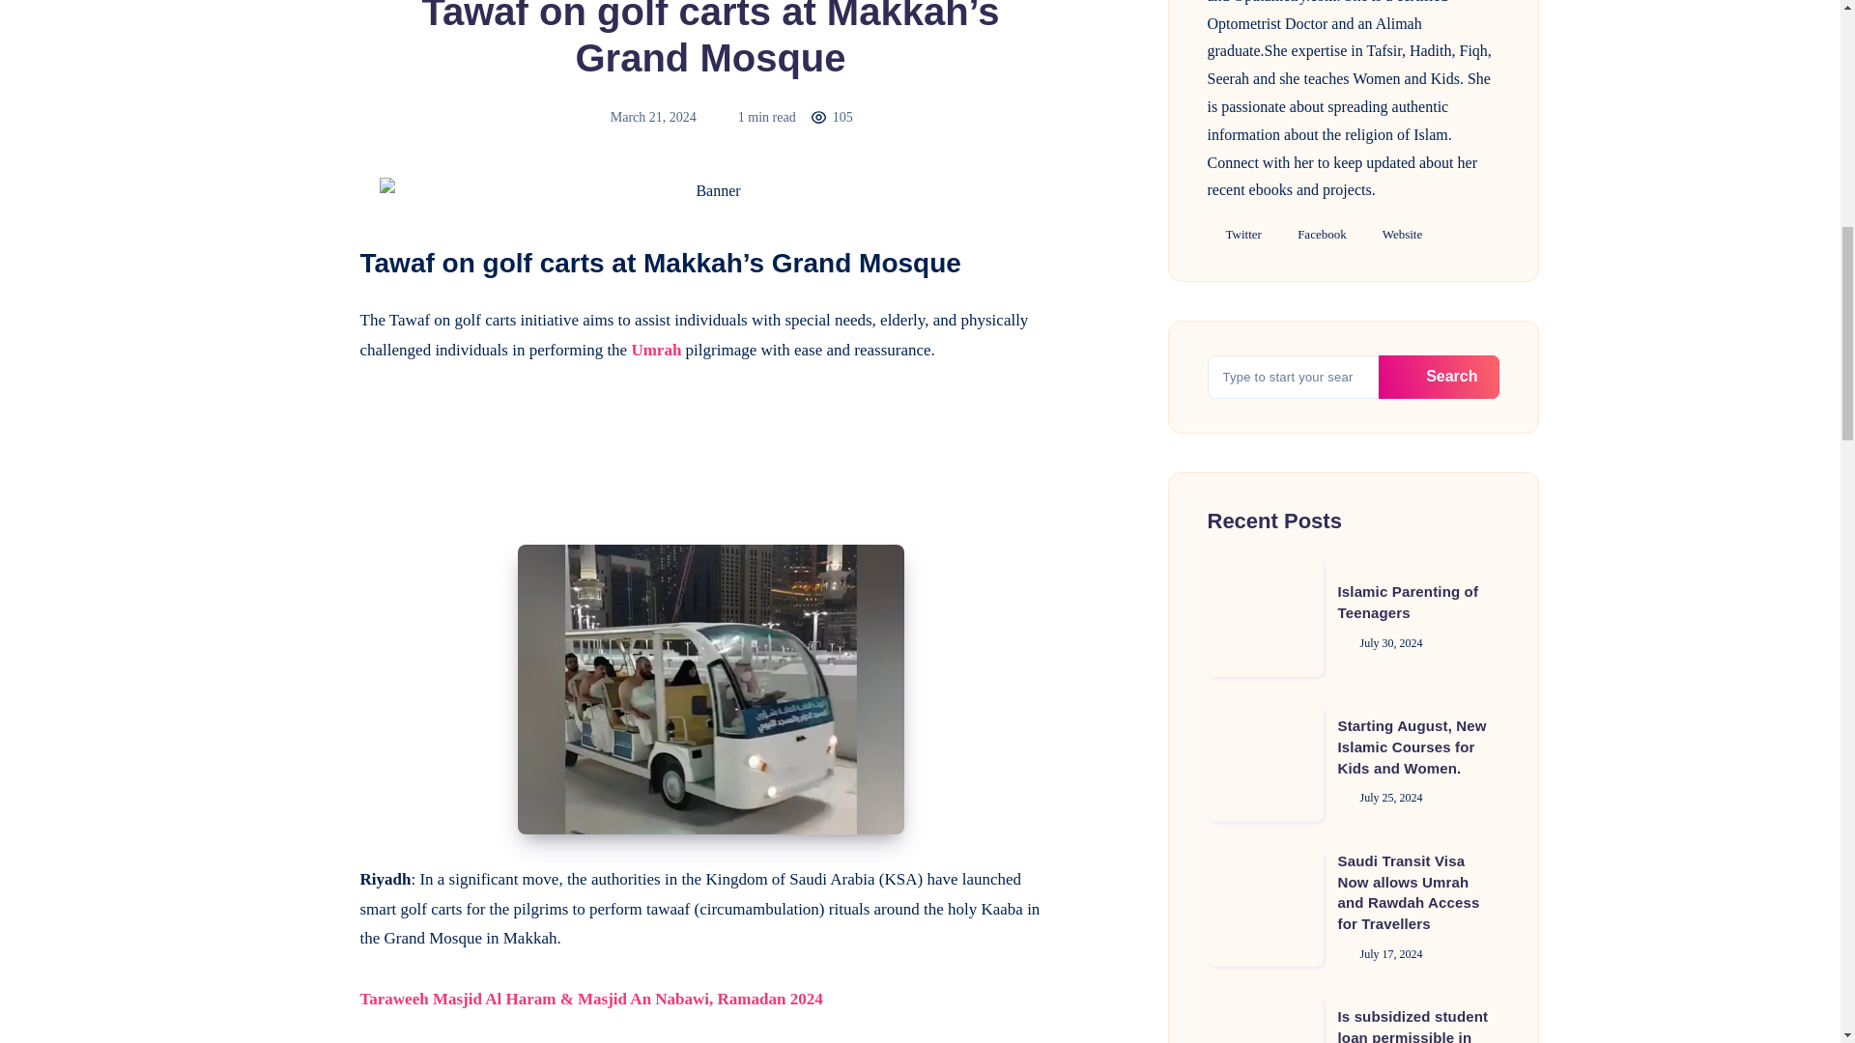  Describe the element at coordinates (311, 296) in the screenshot. I see `Share on Twitter` at that location.